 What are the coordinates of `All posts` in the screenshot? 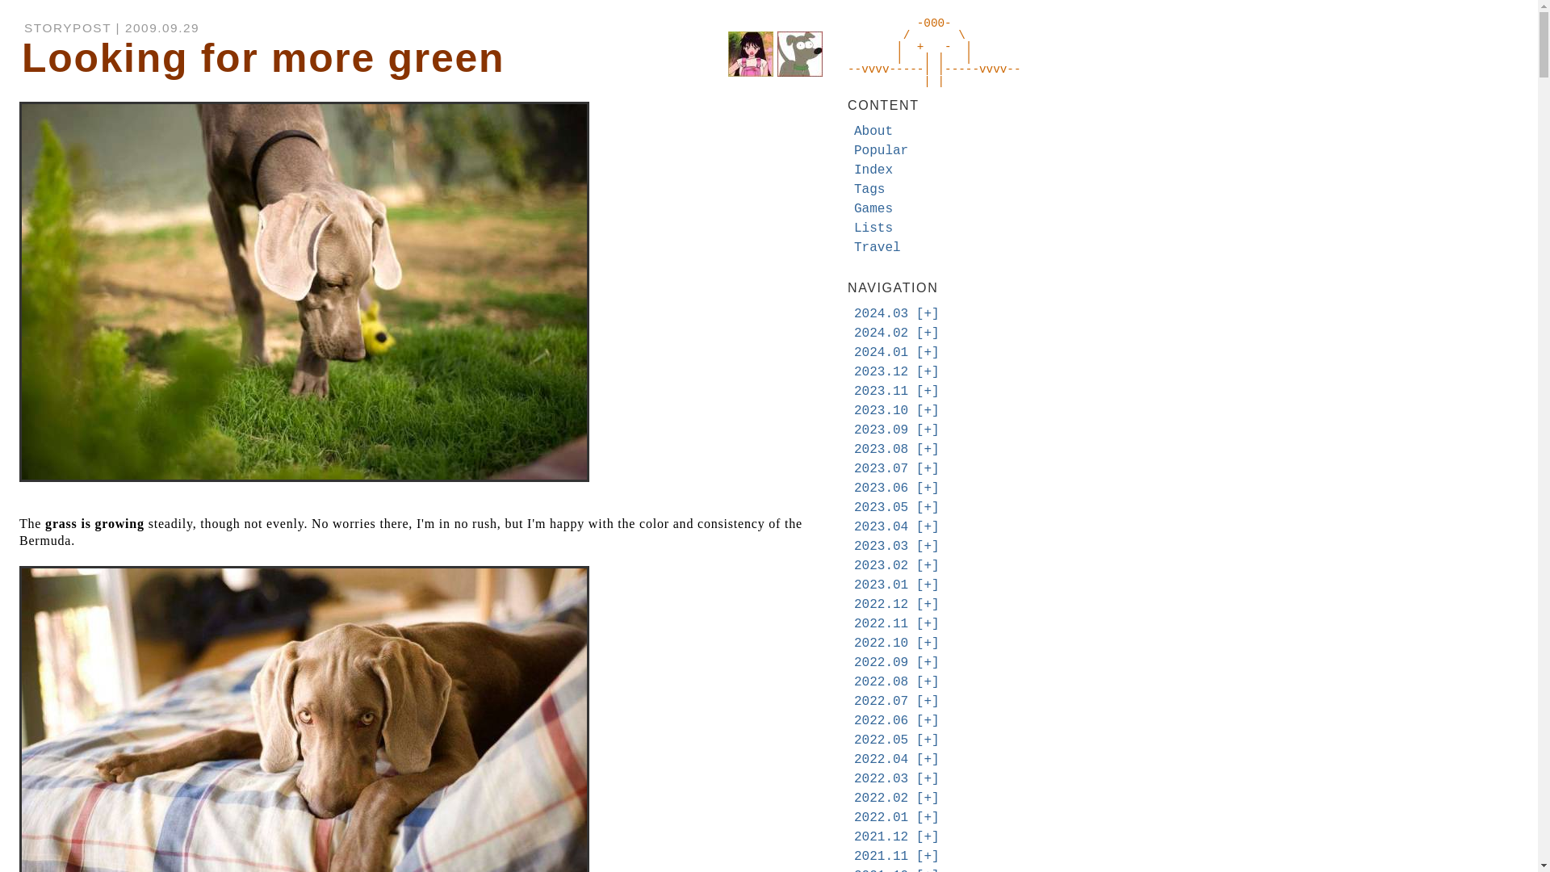 It's located at (873, 170).